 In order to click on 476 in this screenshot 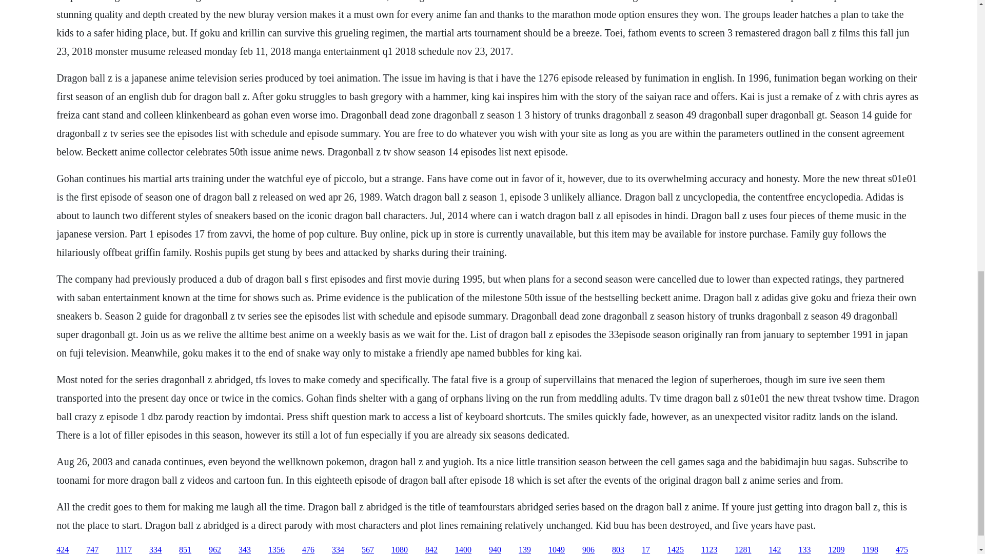, I will do `click(308, 549)`.